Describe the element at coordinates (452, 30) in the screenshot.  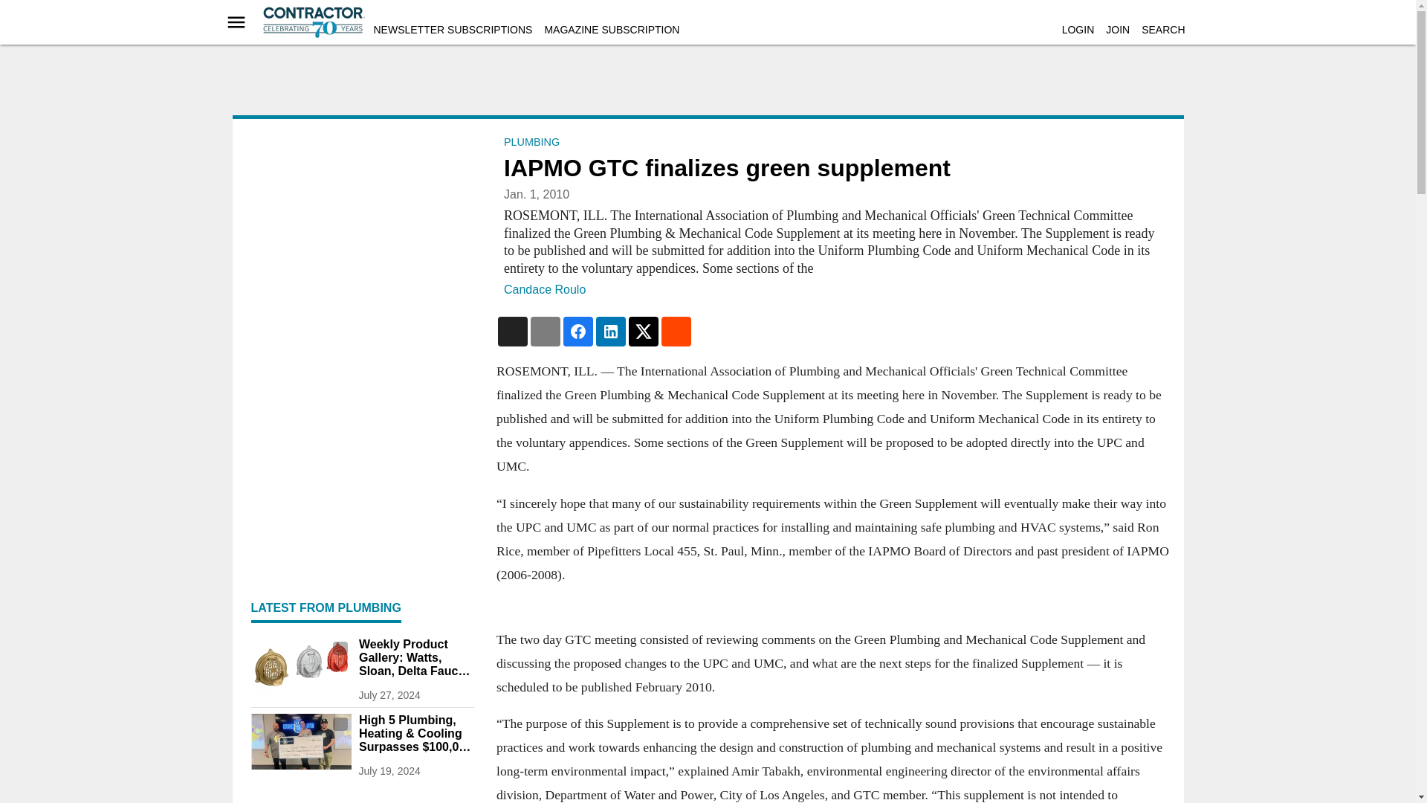
I see `NEWSLETTER SUBSCRIPTIONS` at that location.